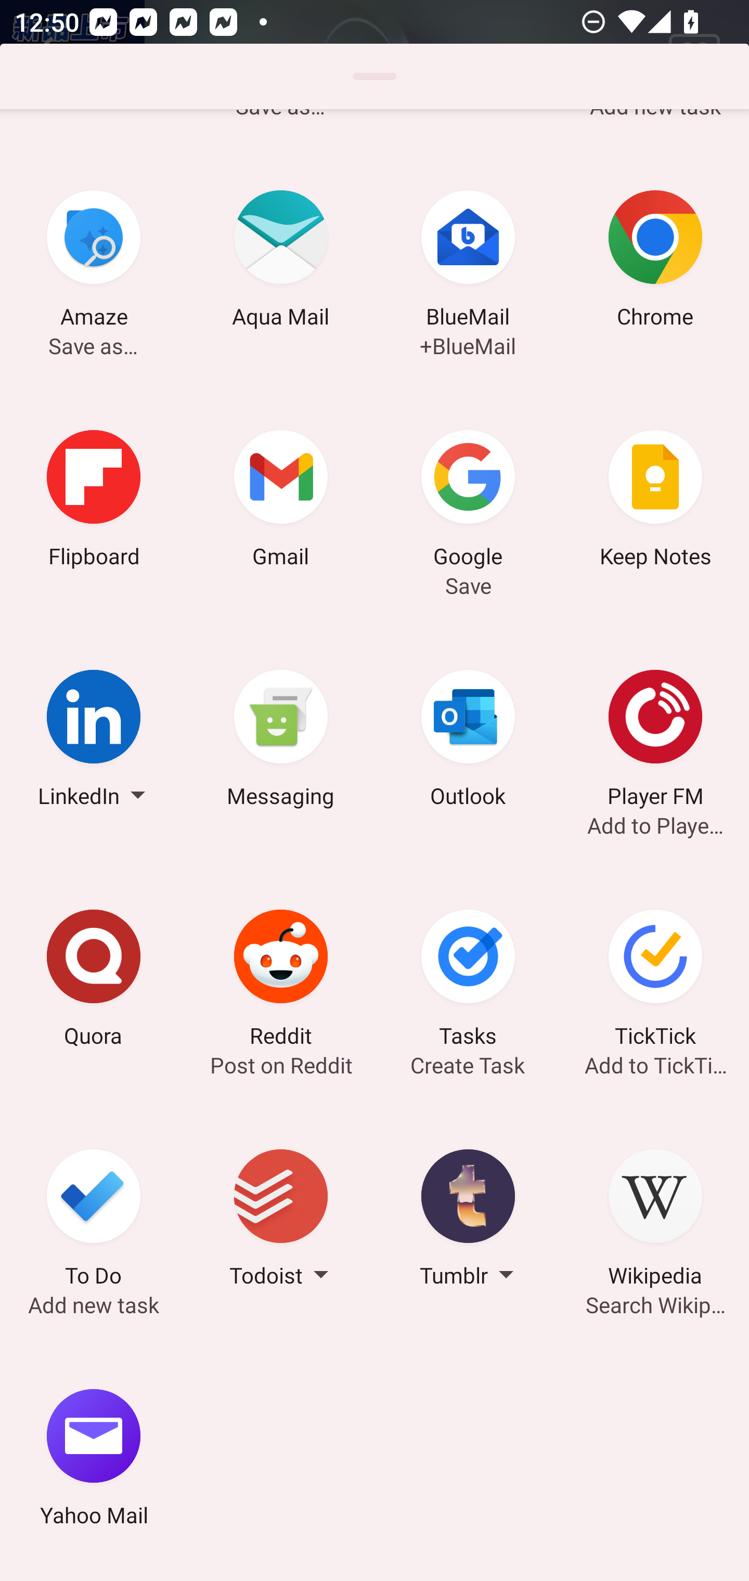 The height and width of the screenshot is (1581, 749). I want to click on Outlook, so click(468, 741).